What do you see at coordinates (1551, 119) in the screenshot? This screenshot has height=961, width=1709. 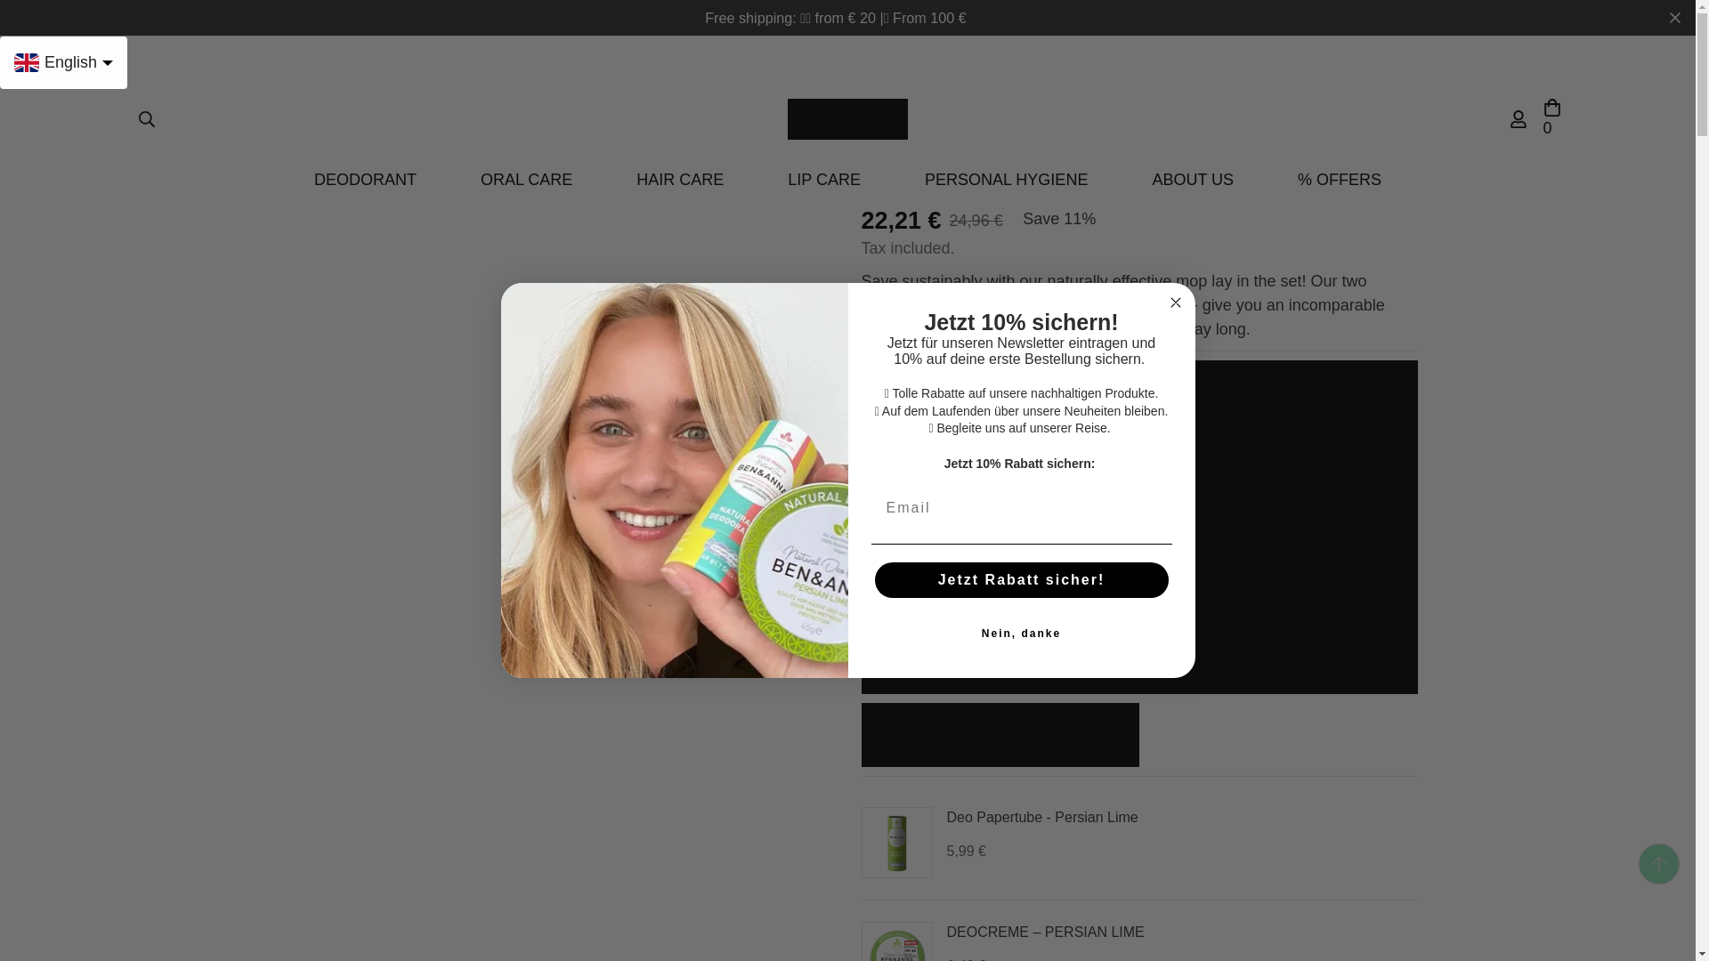 I see `0` at bounding box center [1551, 119].